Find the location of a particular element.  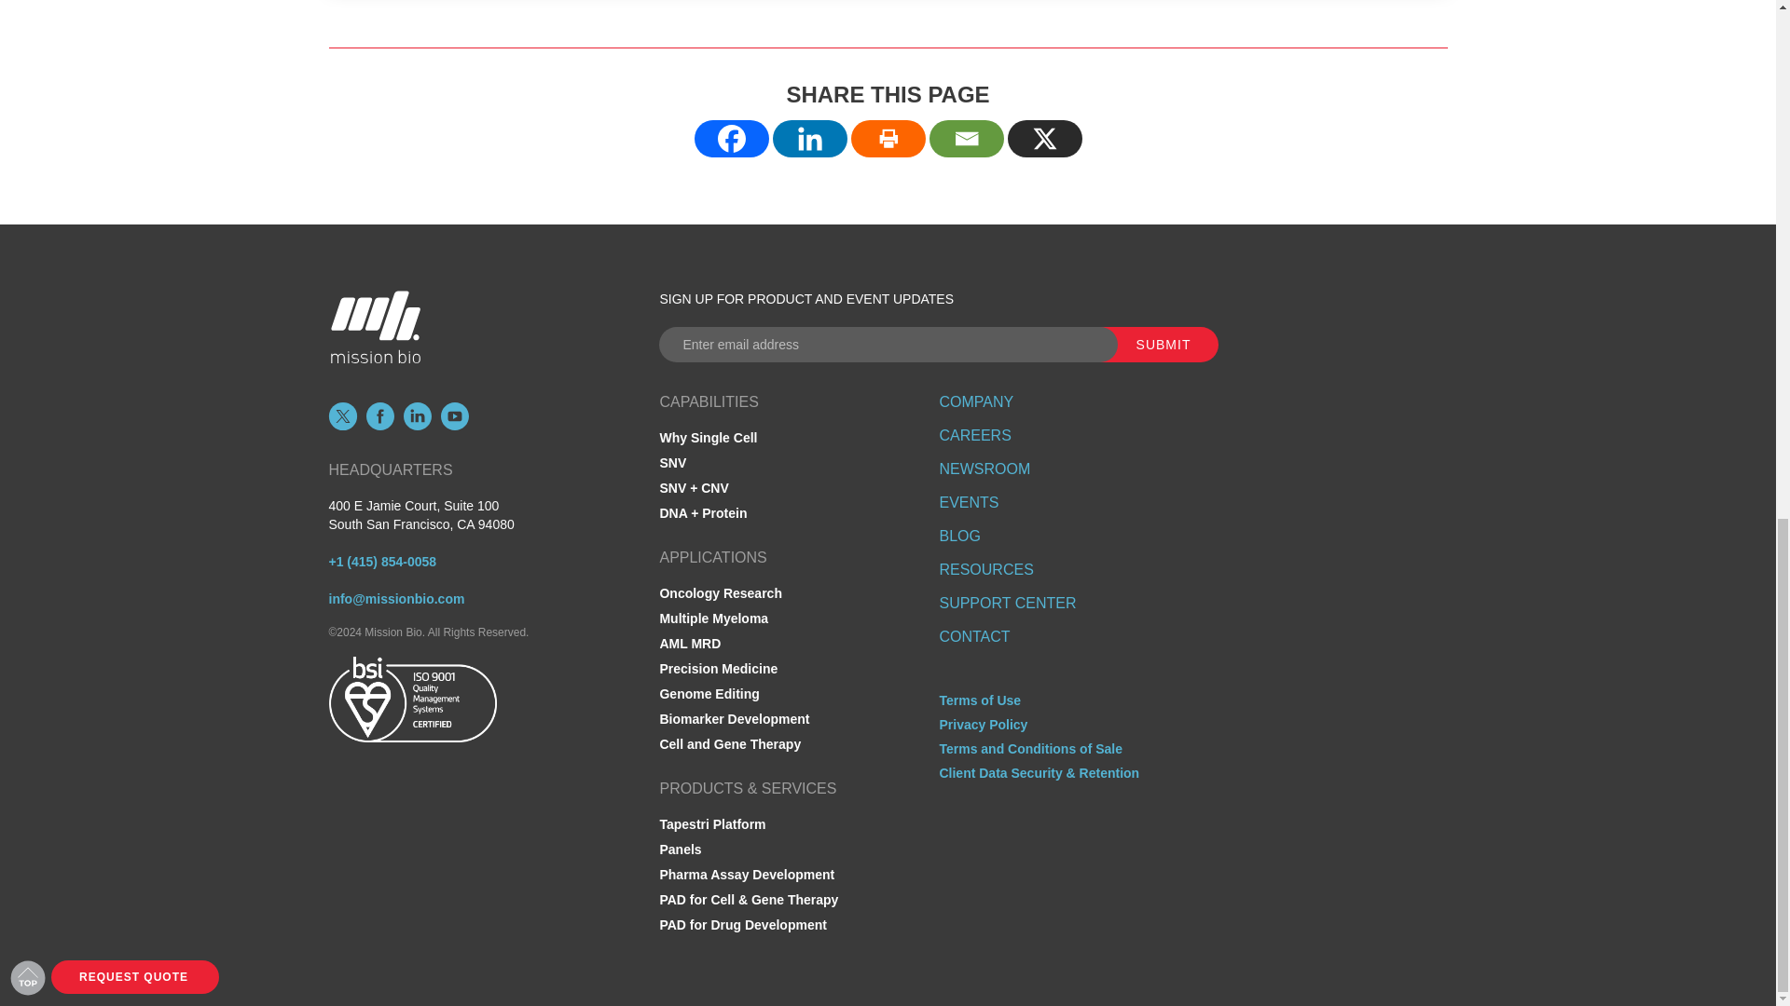

Print is located at coordinates (888, 138).